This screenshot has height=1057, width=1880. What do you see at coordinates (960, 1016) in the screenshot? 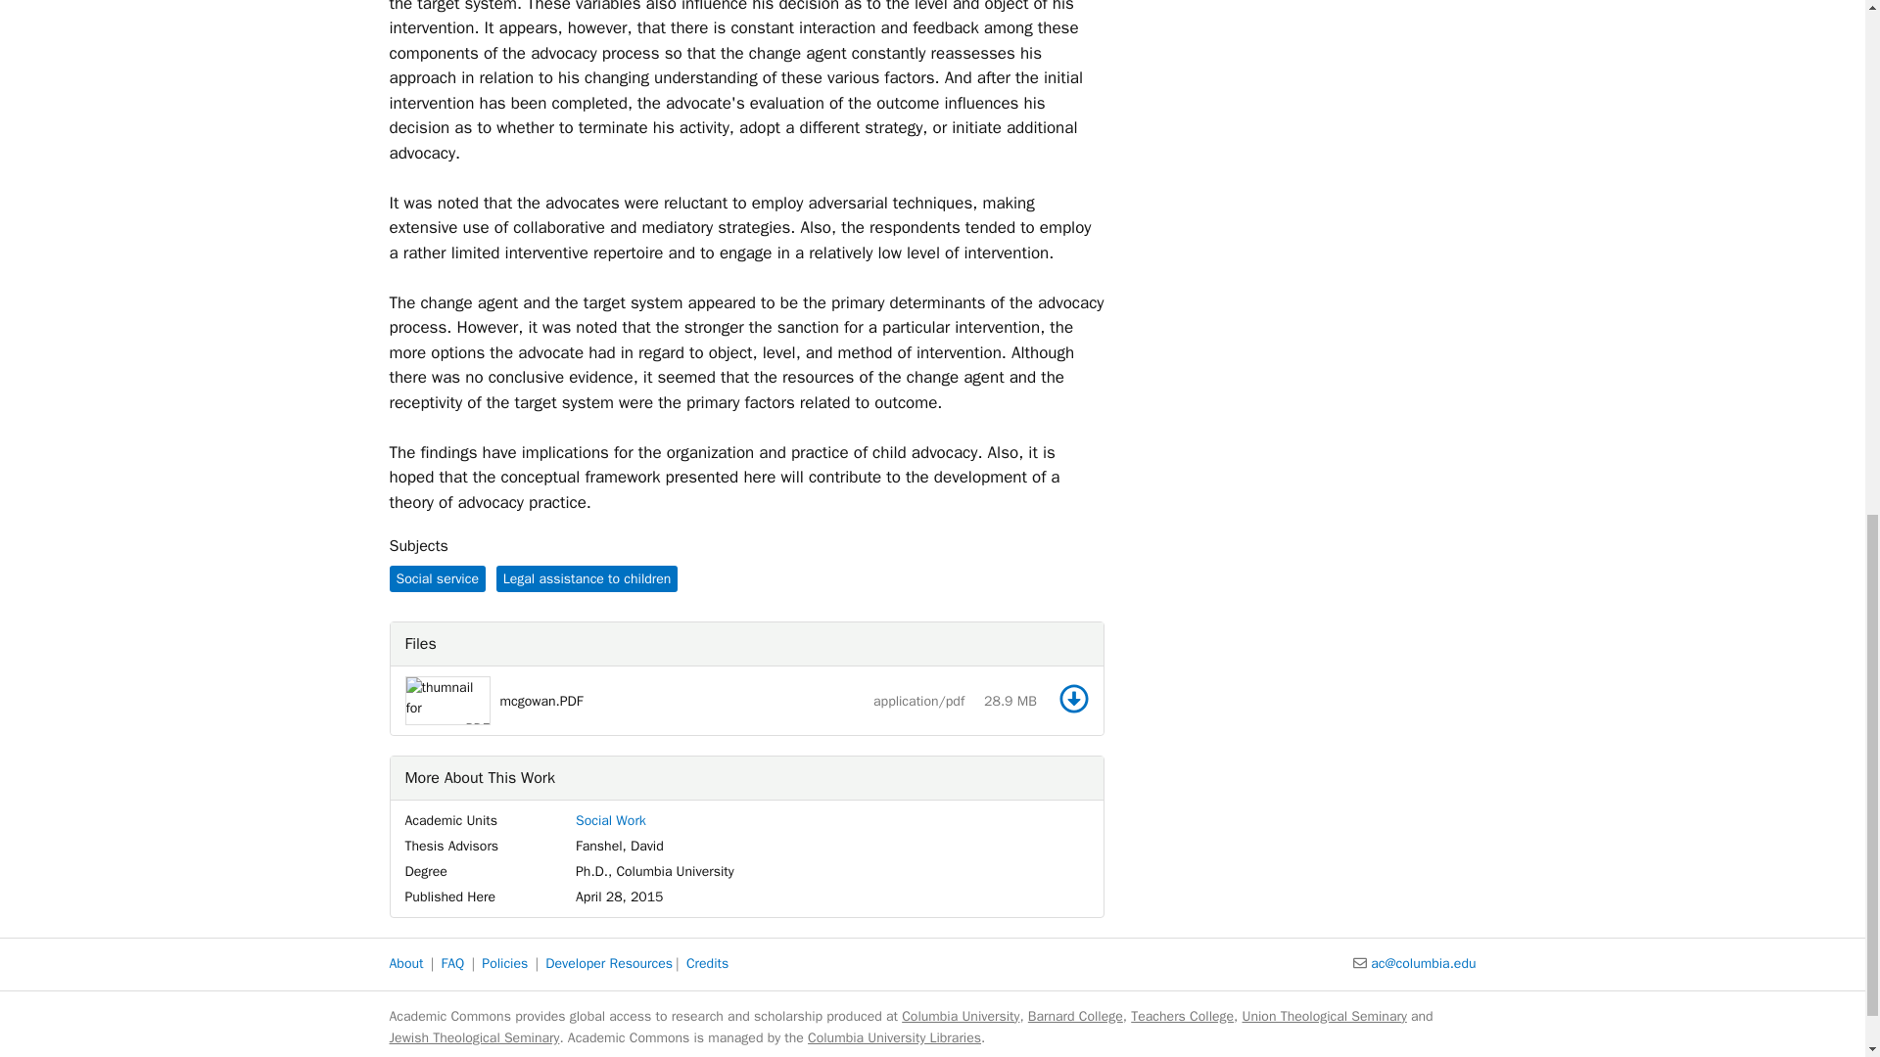
I see `Columbia University` at bounding box center [960, 1016].